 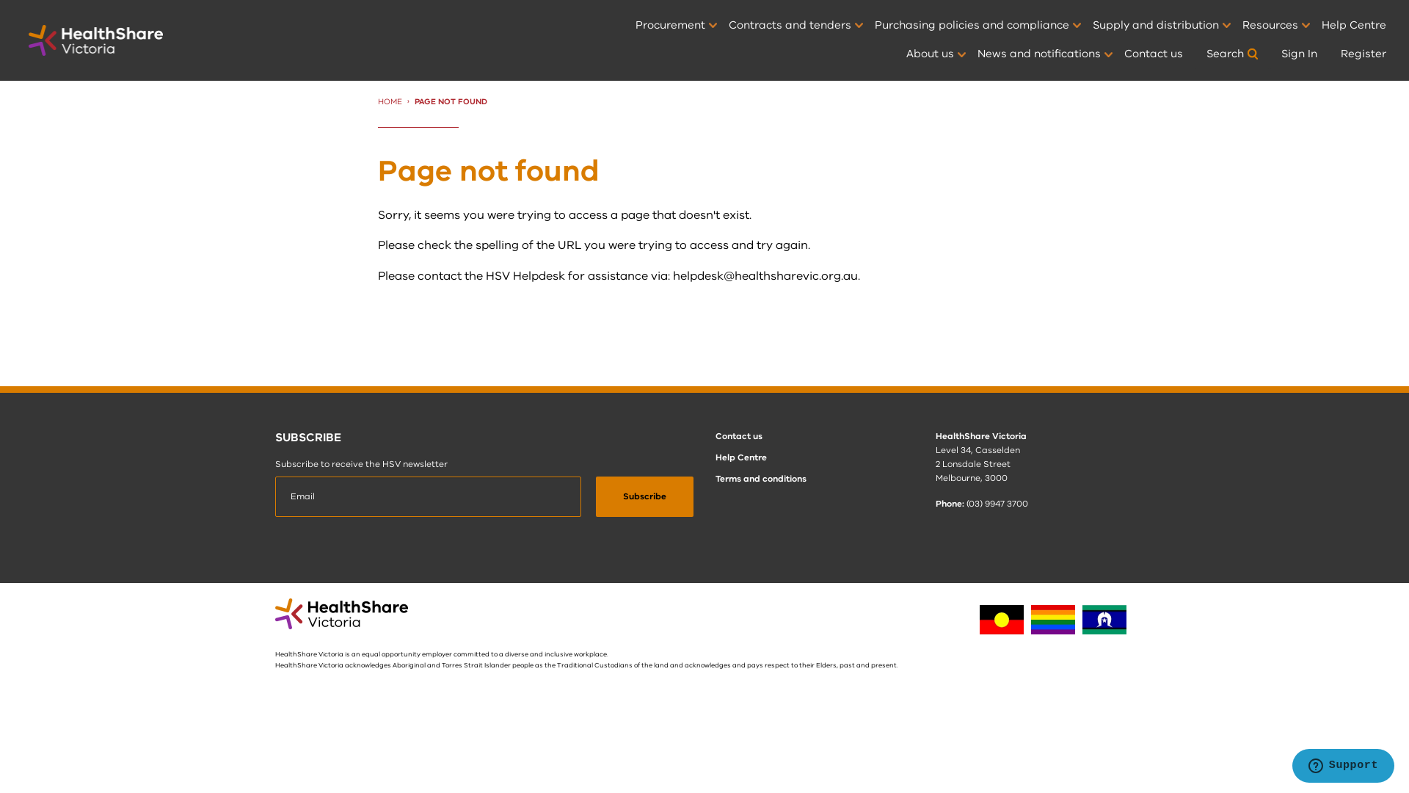 What do you see at coordinates (1354, 26) in the screenshot?
I see `Help Centre` at bounding box center [1354, 26].